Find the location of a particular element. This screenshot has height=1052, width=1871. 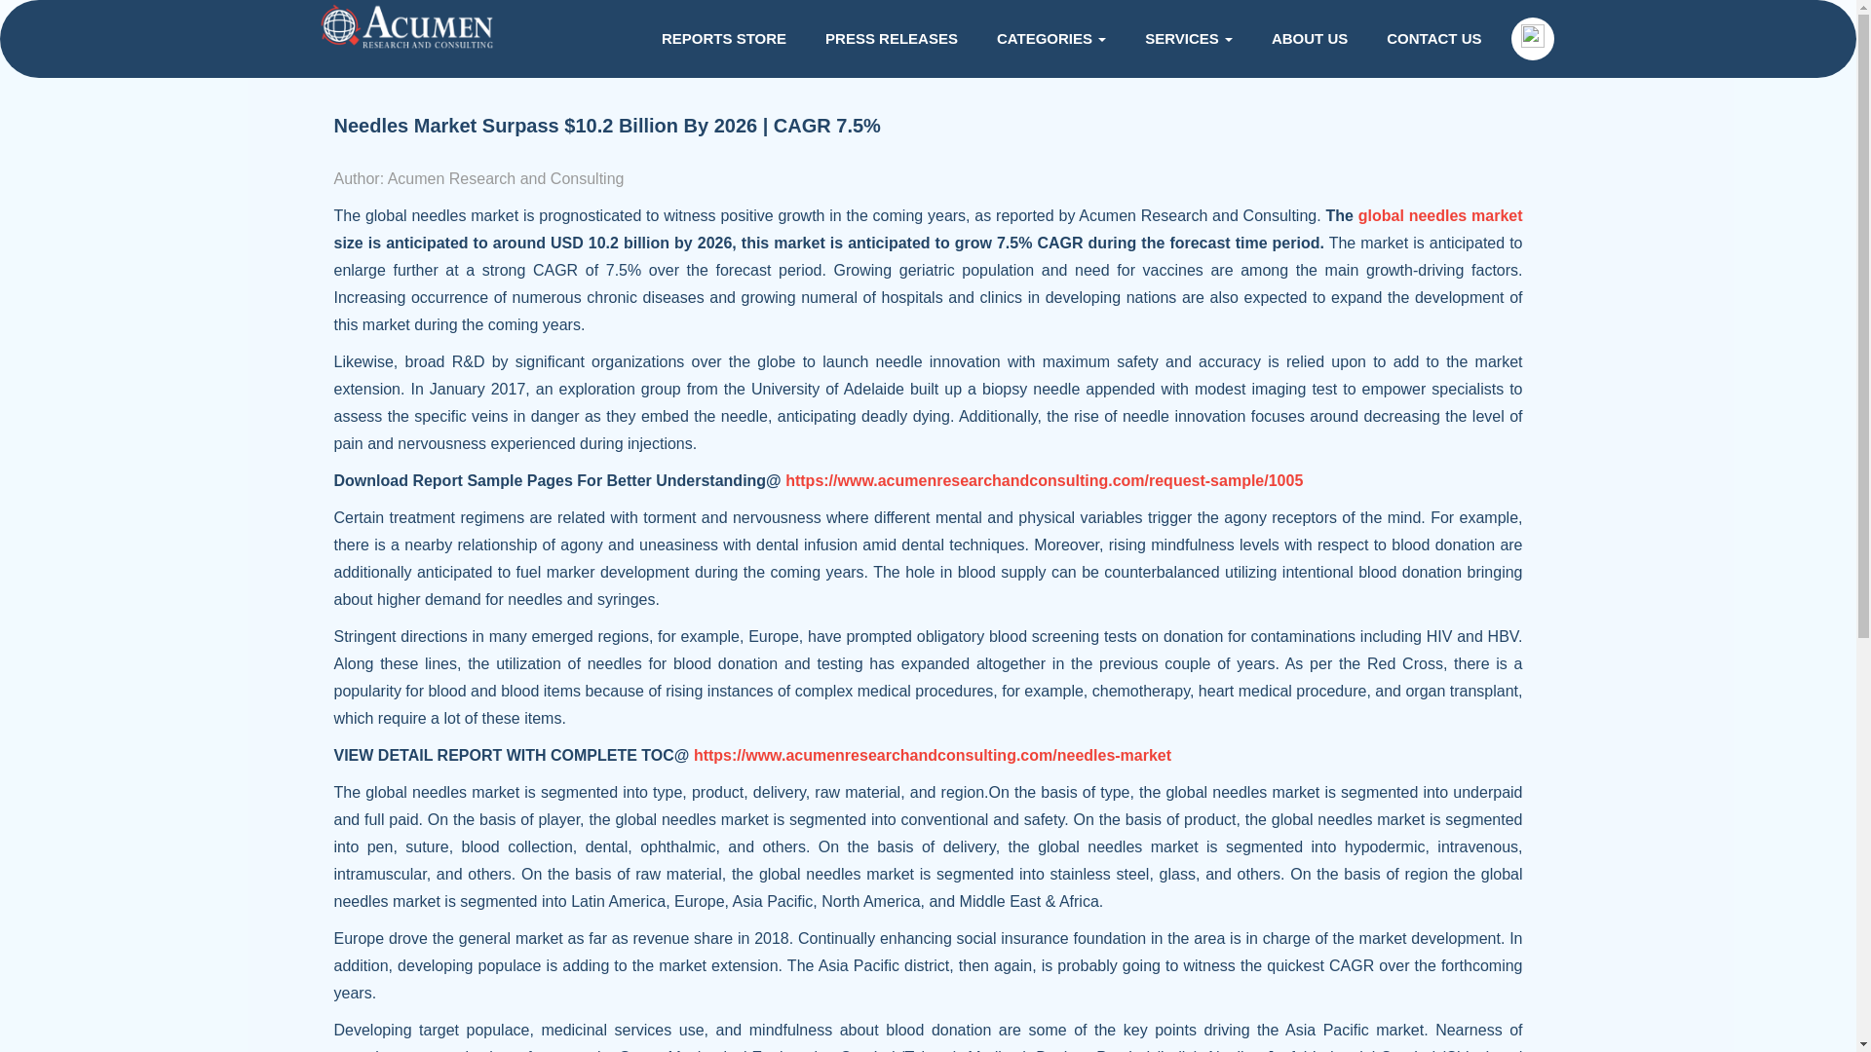

global needles market is located at coordinates (1440, 215).